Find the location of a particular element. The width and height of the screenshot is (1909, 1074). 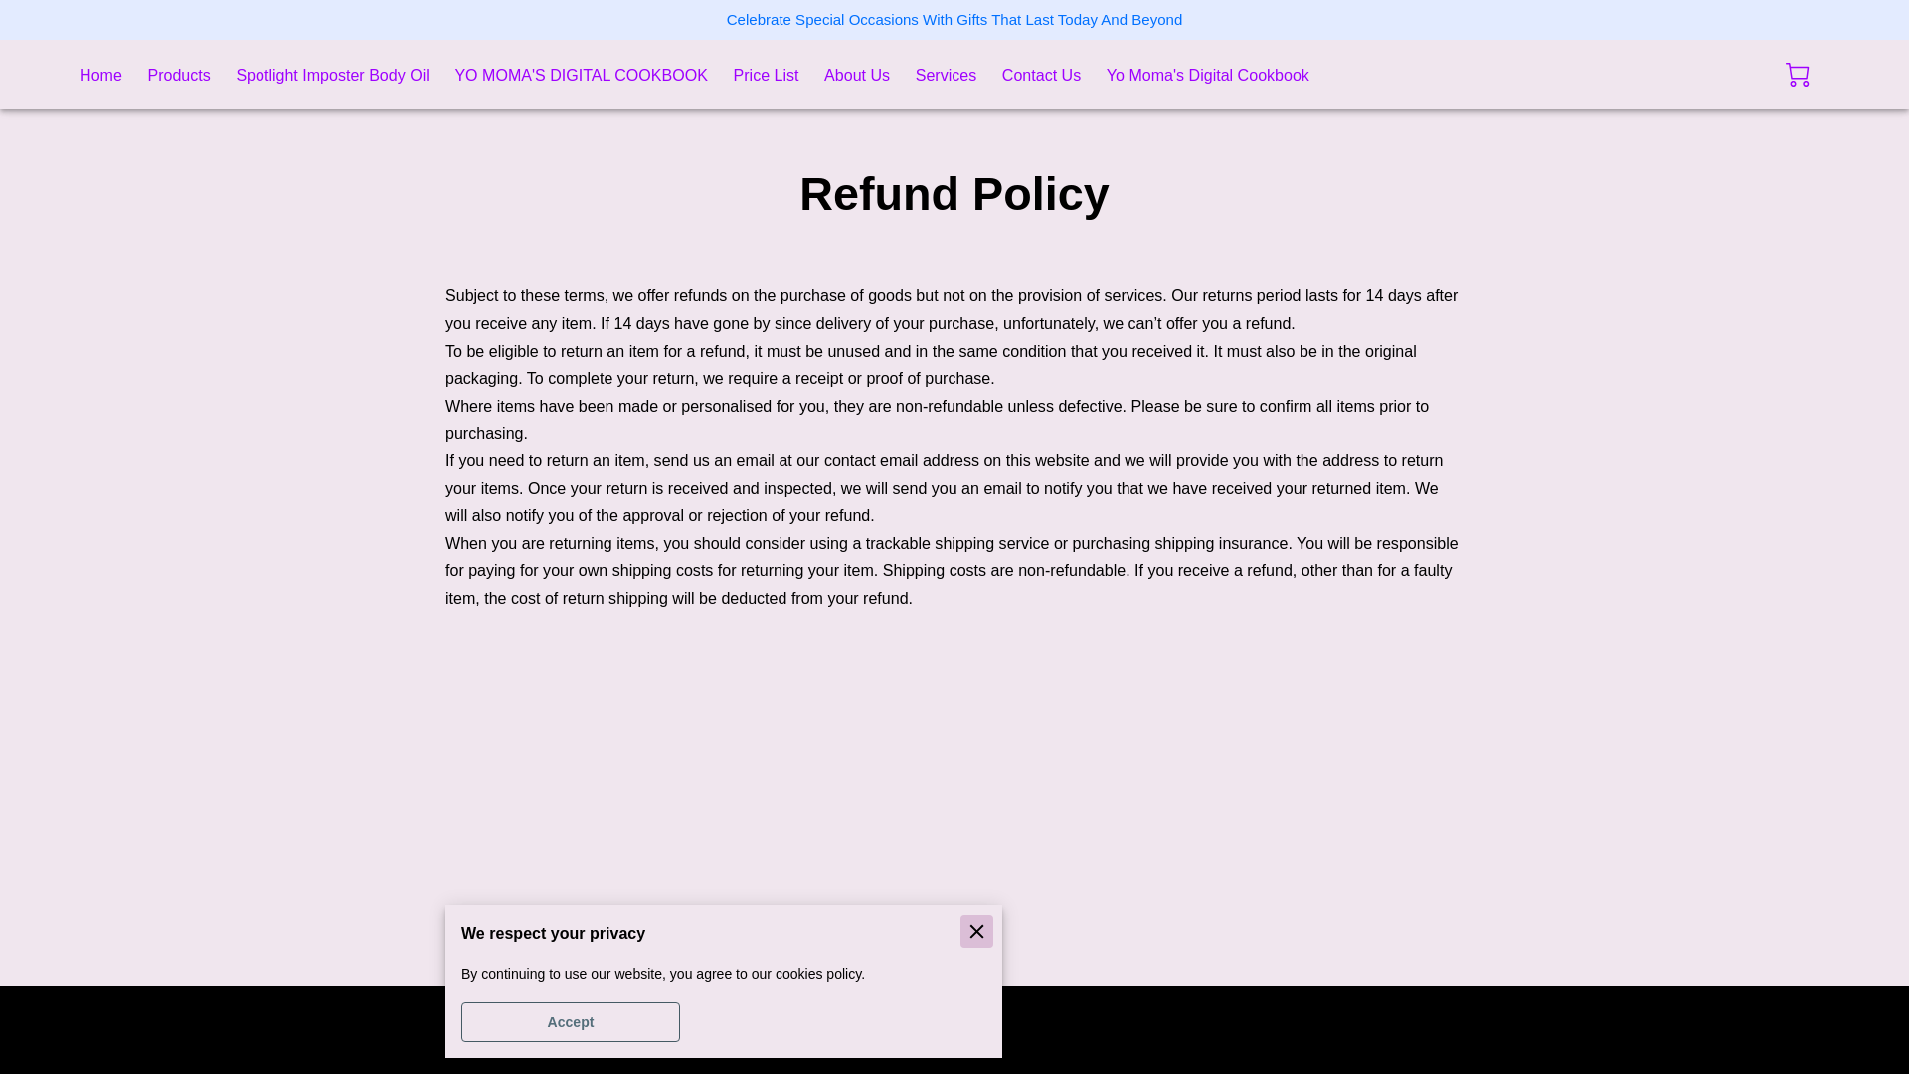

0 is located at coordinates (1798, 74).